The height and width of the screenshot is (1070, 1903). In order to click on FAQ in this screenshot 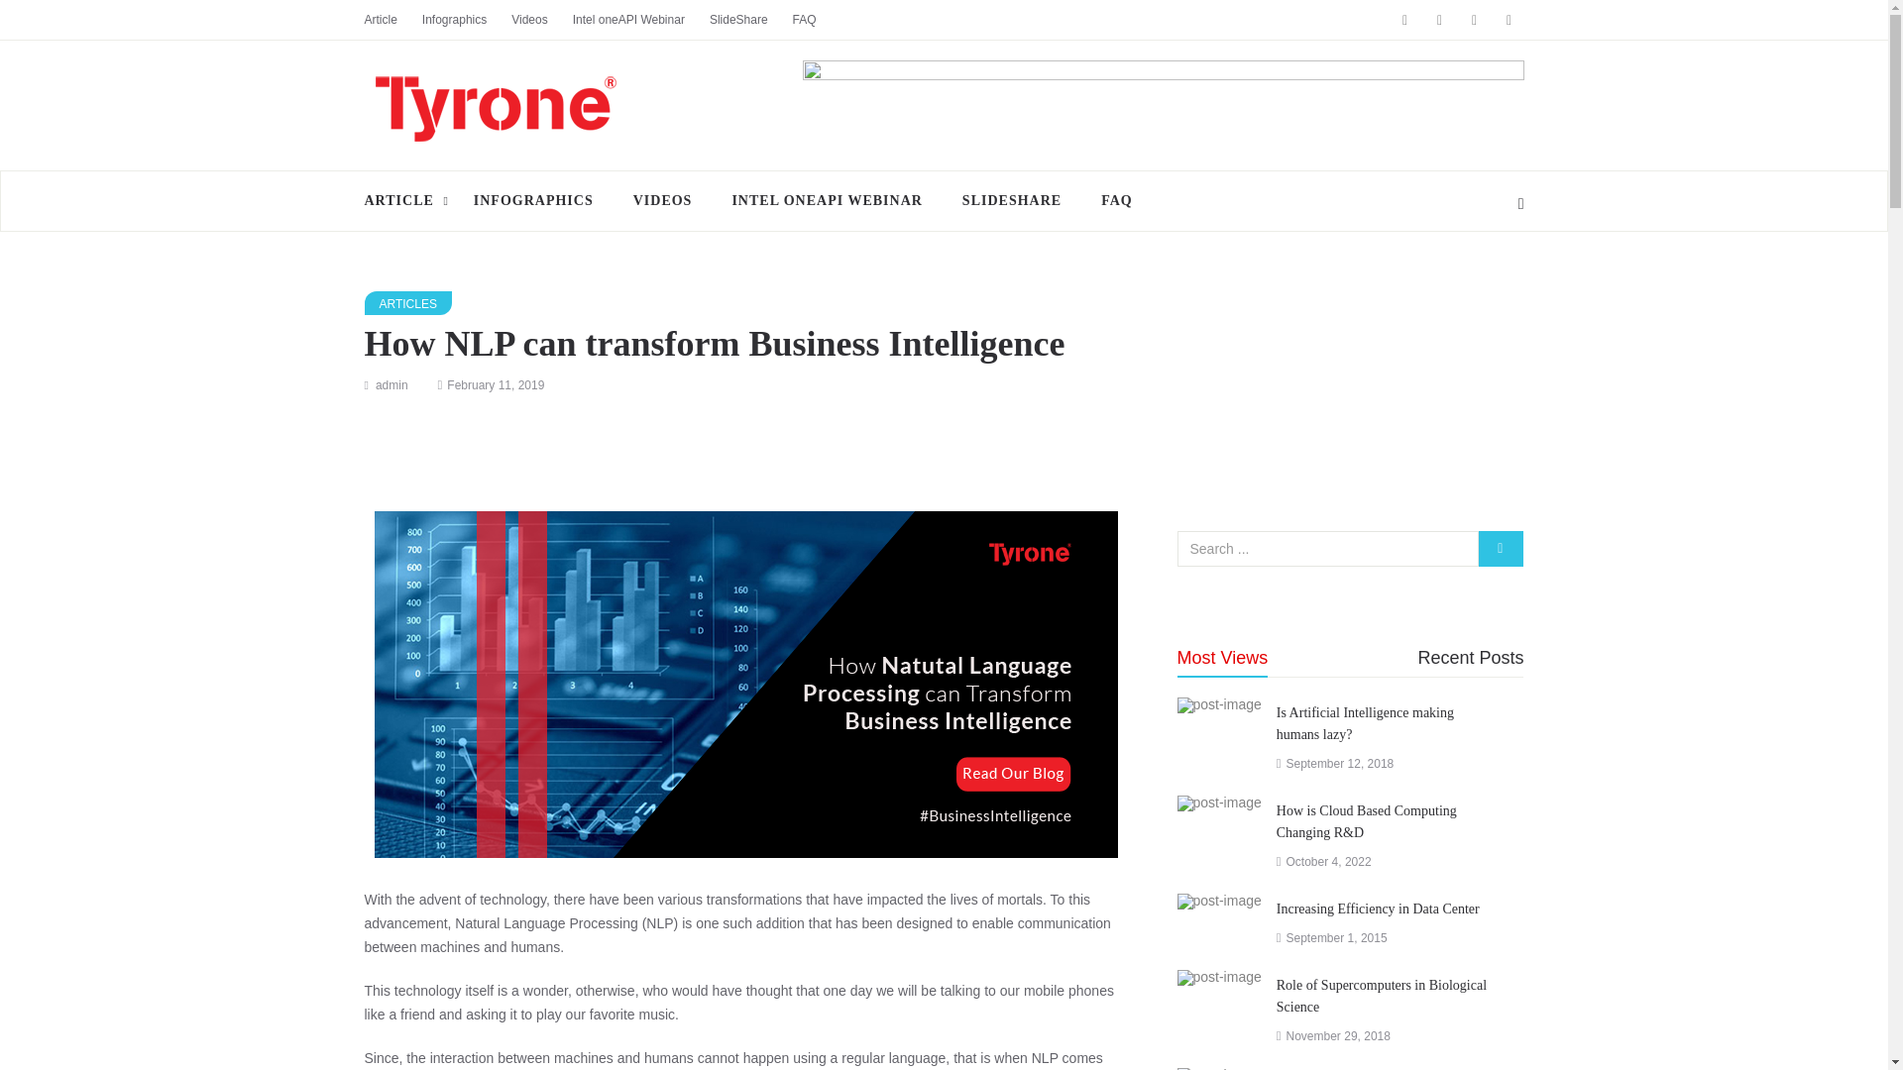, I will do `click(1116, 200)`.